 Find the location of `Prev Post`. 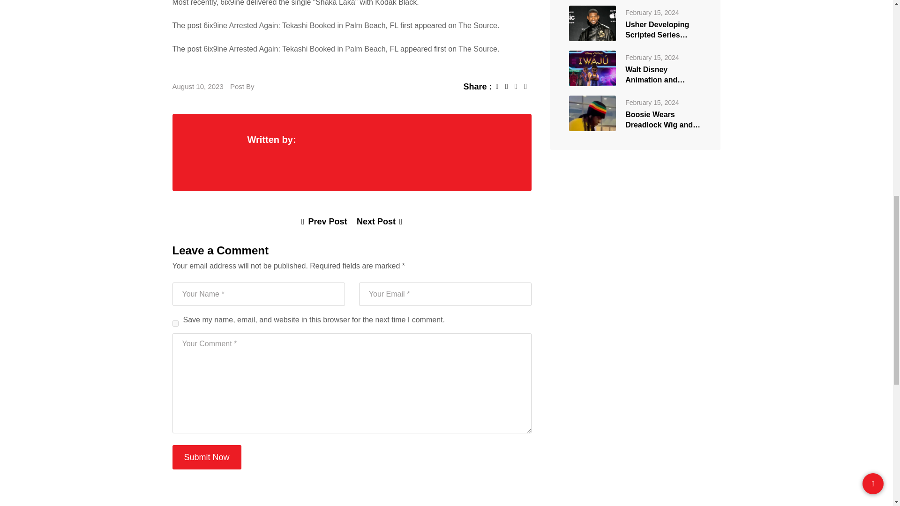

Prev Post is located at coordinates (324, 221).